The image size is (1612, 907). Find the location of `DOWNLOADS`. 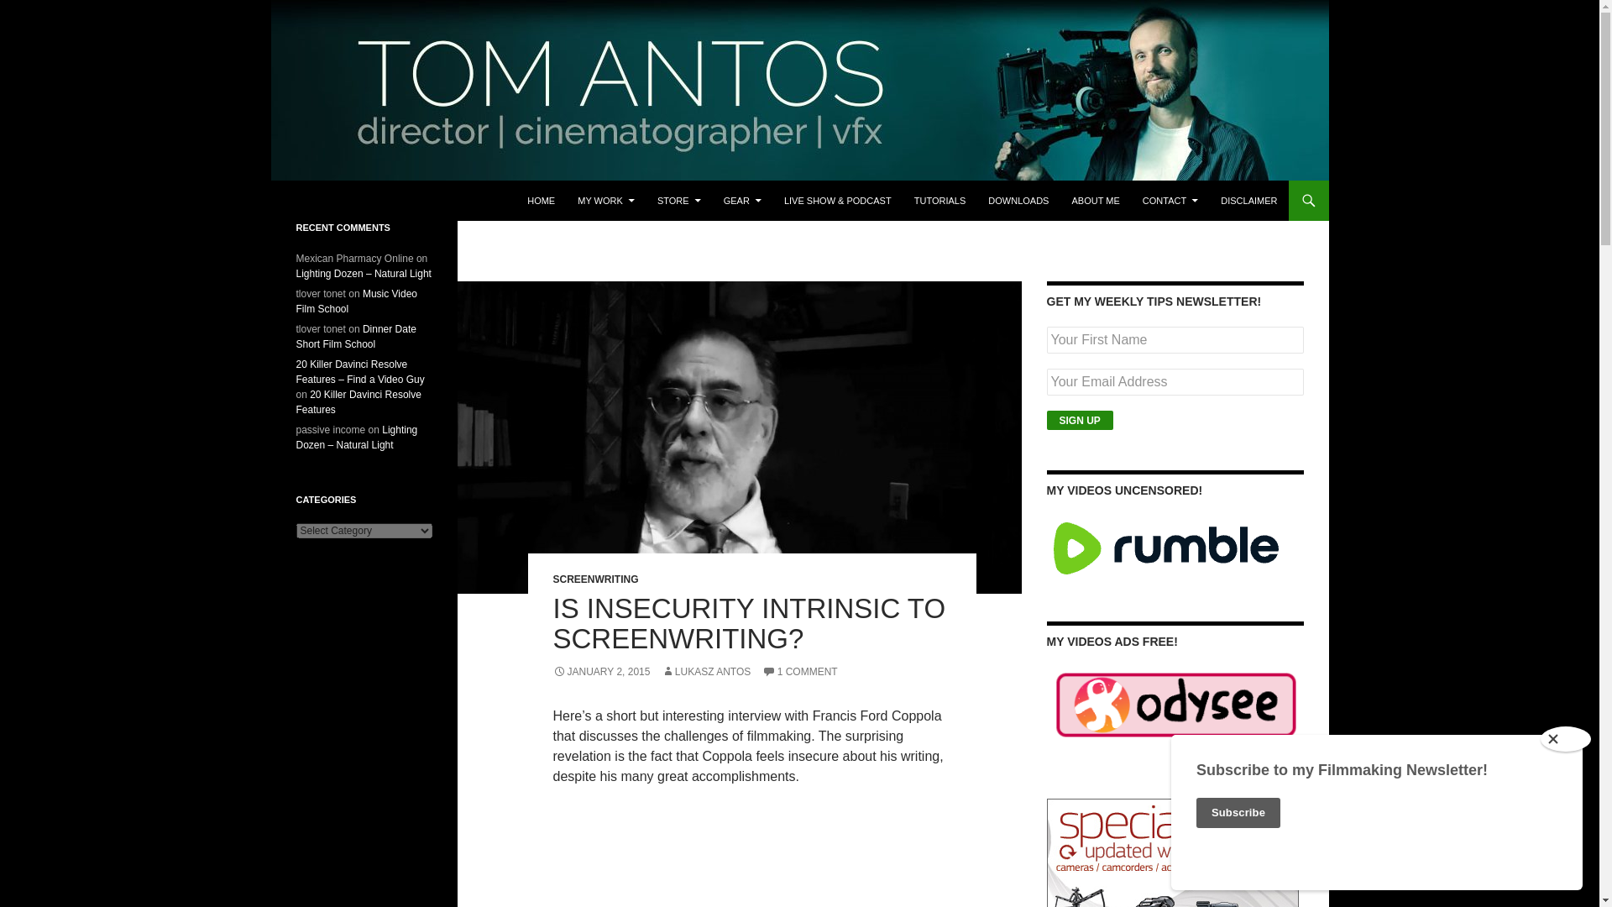

DOWNLOADS is located at coordinates (1018, 200).